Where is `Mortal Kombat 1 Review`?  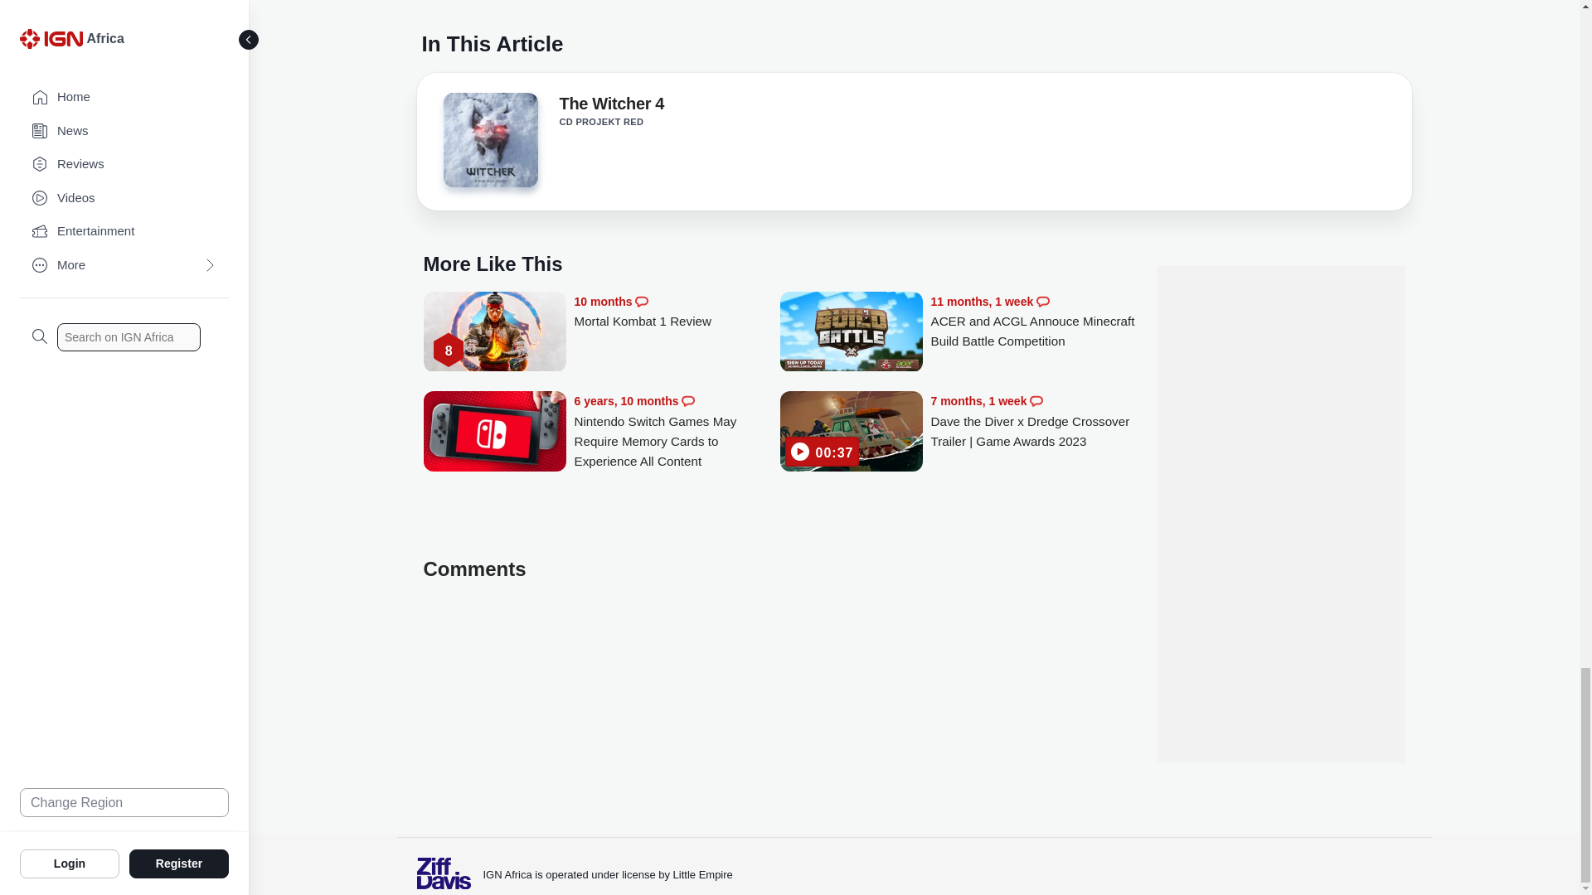
Mortal Kombat 1 Review is located at coordinates (494, 333).